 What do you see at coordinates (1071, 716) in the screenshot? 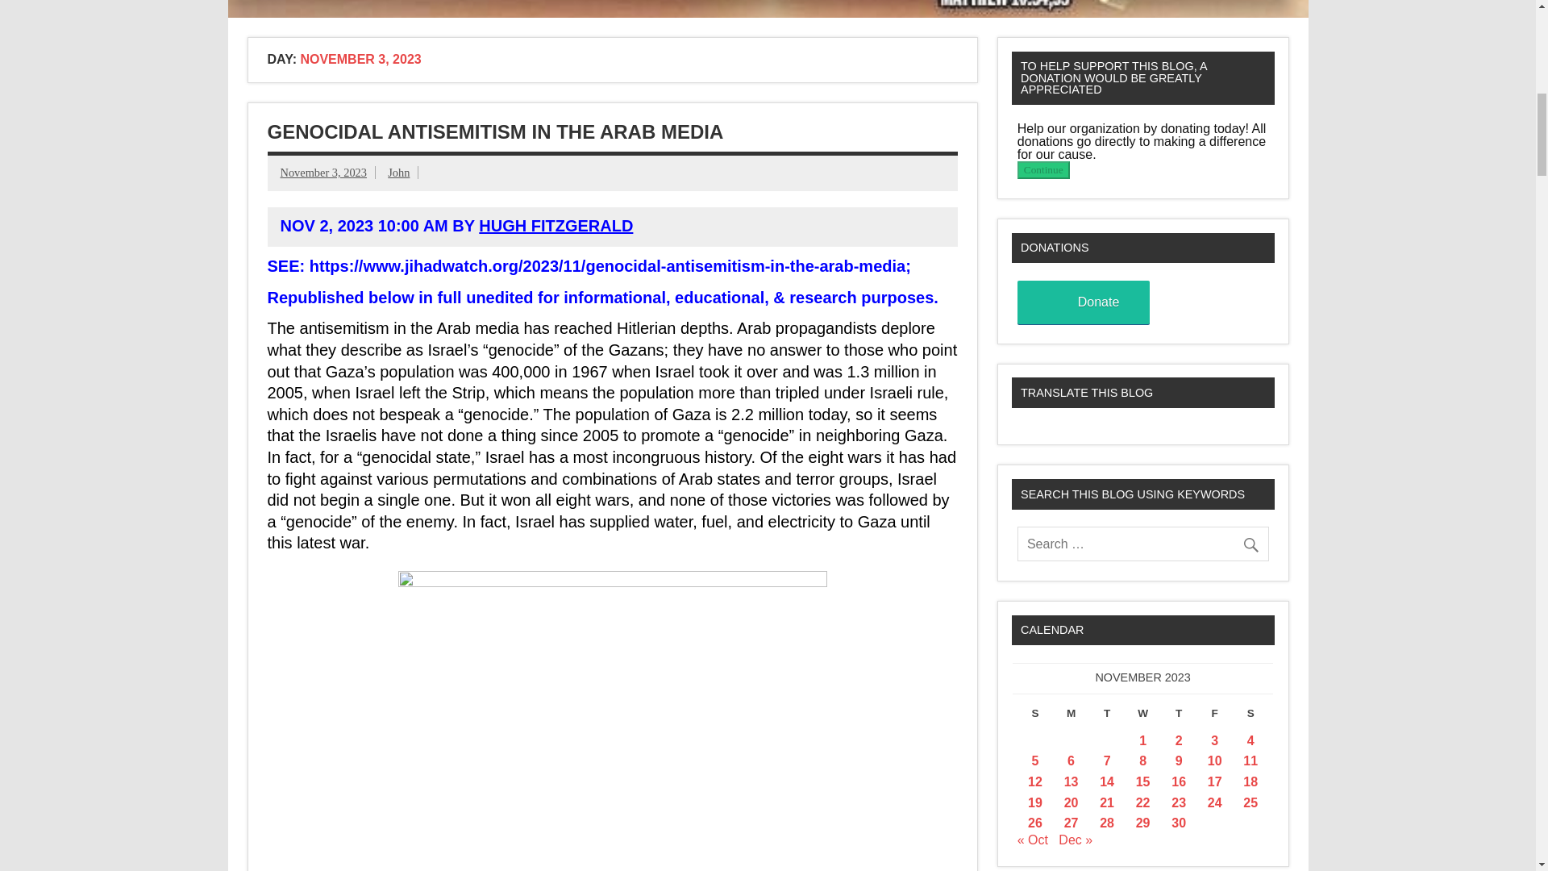
I see `Monday` at bounding box center [1071, 716].